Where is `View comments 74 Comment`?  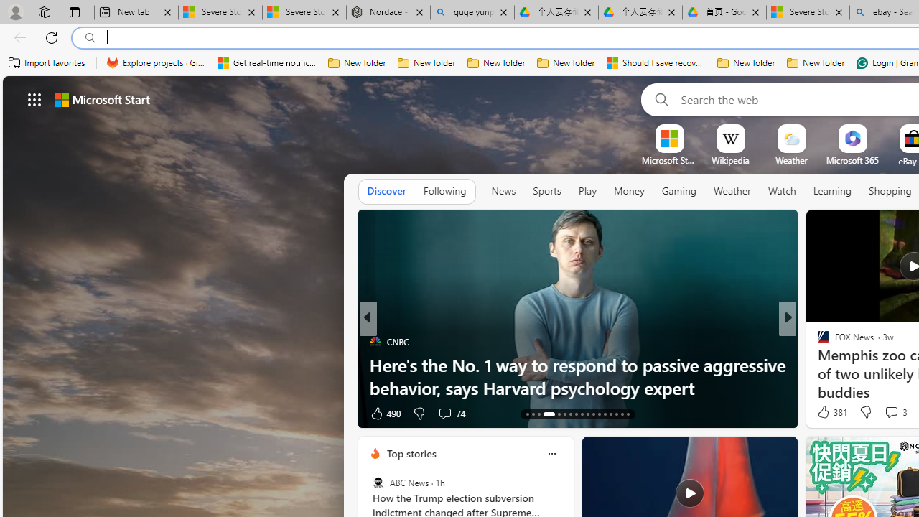
View comments 74 Comment is located at coordinates (444, 414).